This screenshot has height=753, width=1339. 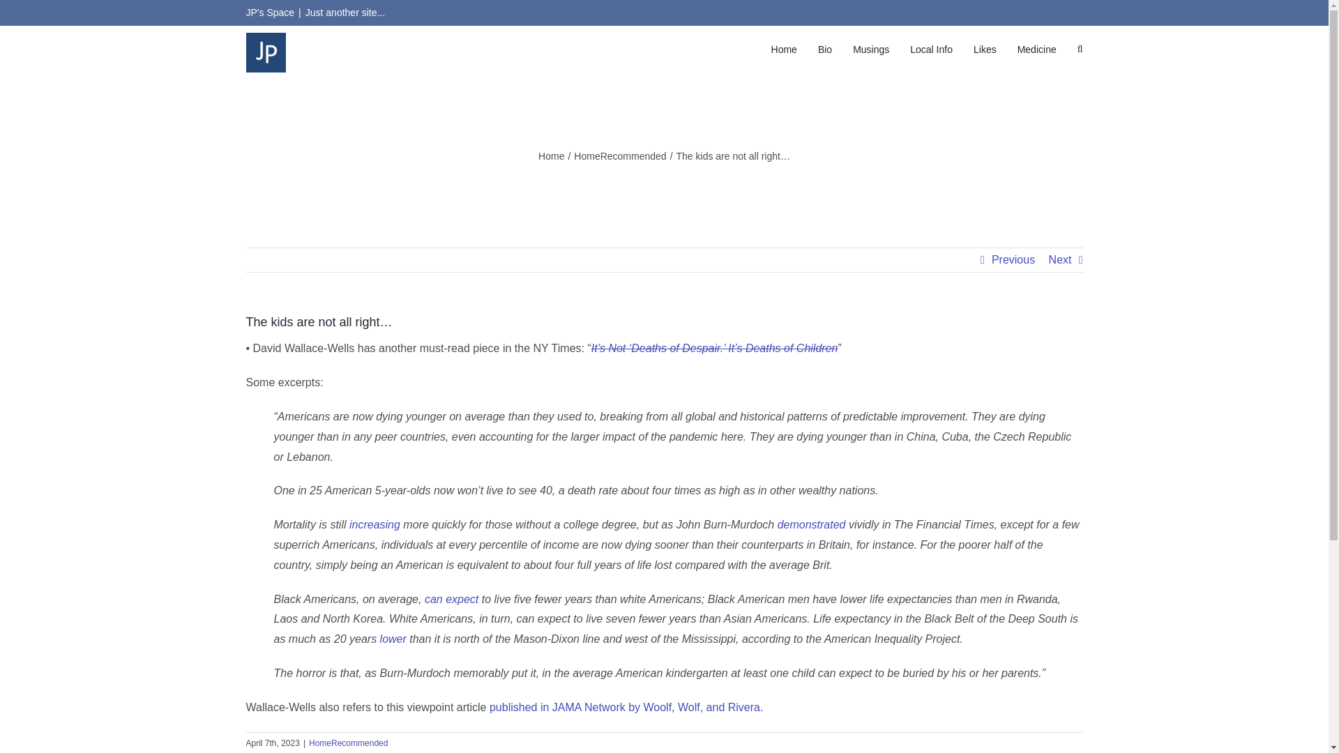 What do you see at coordinates (626, 707) in the screenshot?
I see `published in JAMA Network by Woolf, Wolf, and Rivera.` at bounding box center [626, 707].